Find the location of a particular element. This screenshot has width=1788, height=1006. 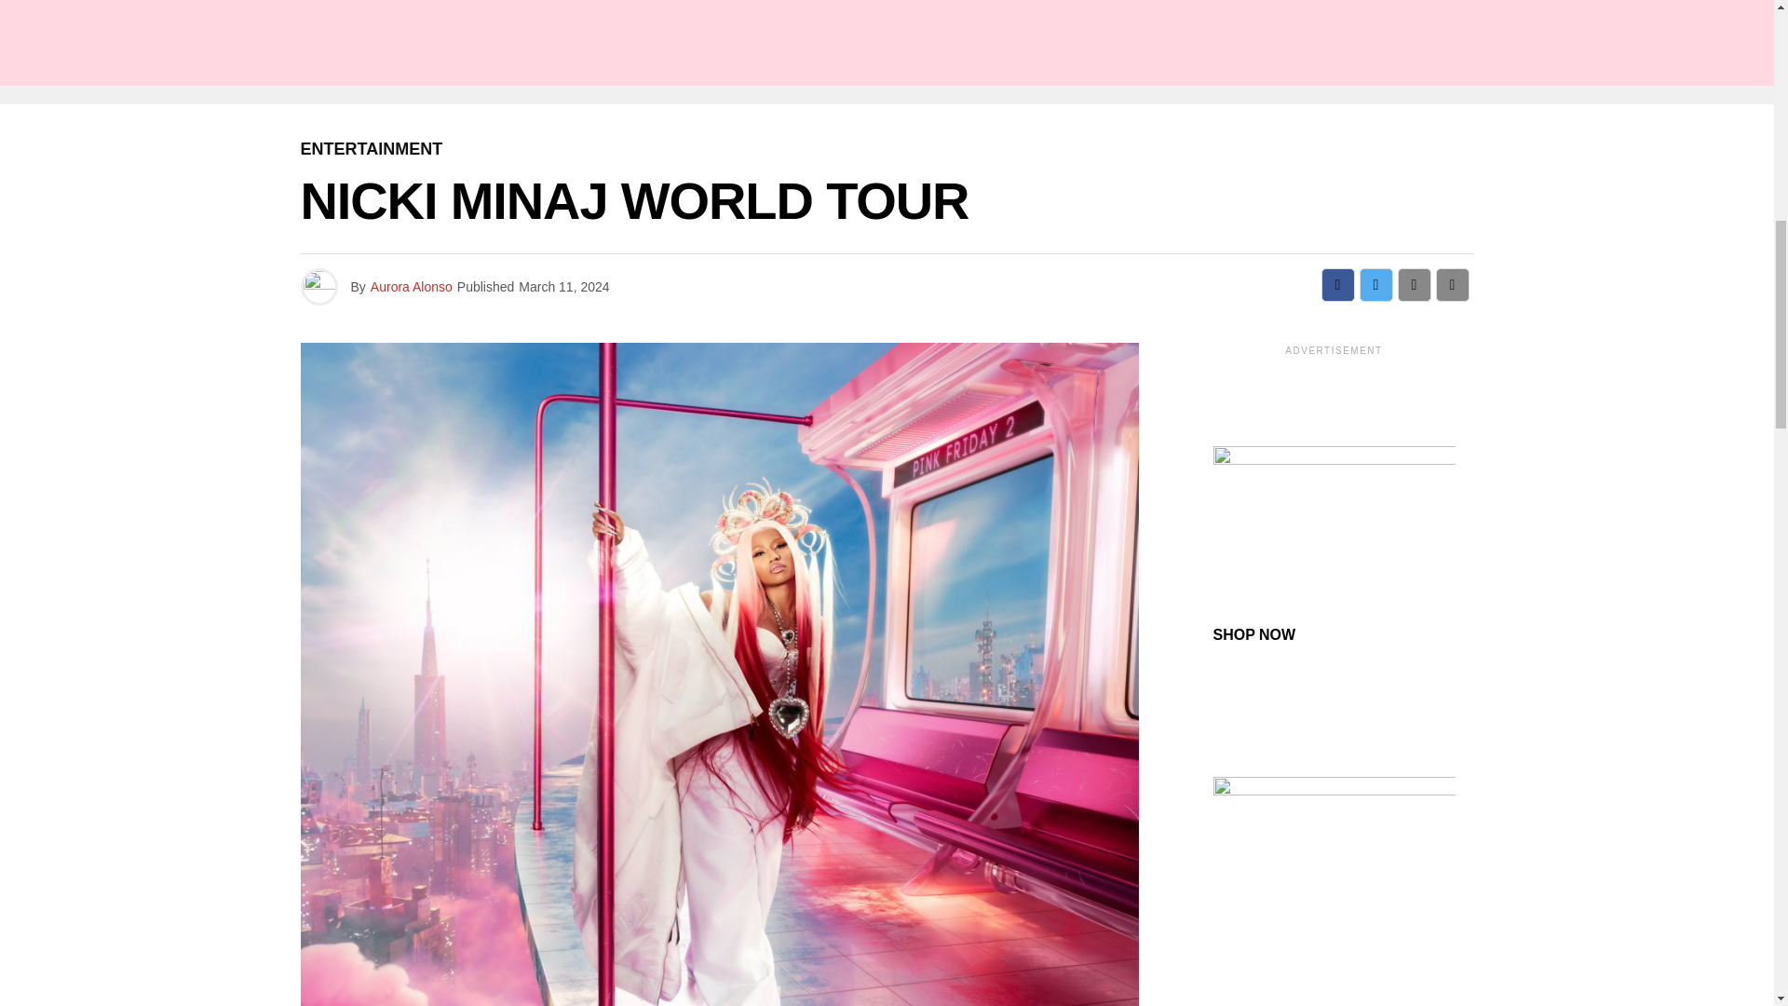

ENTERTAINMENT is located at coordinates (371, 149).